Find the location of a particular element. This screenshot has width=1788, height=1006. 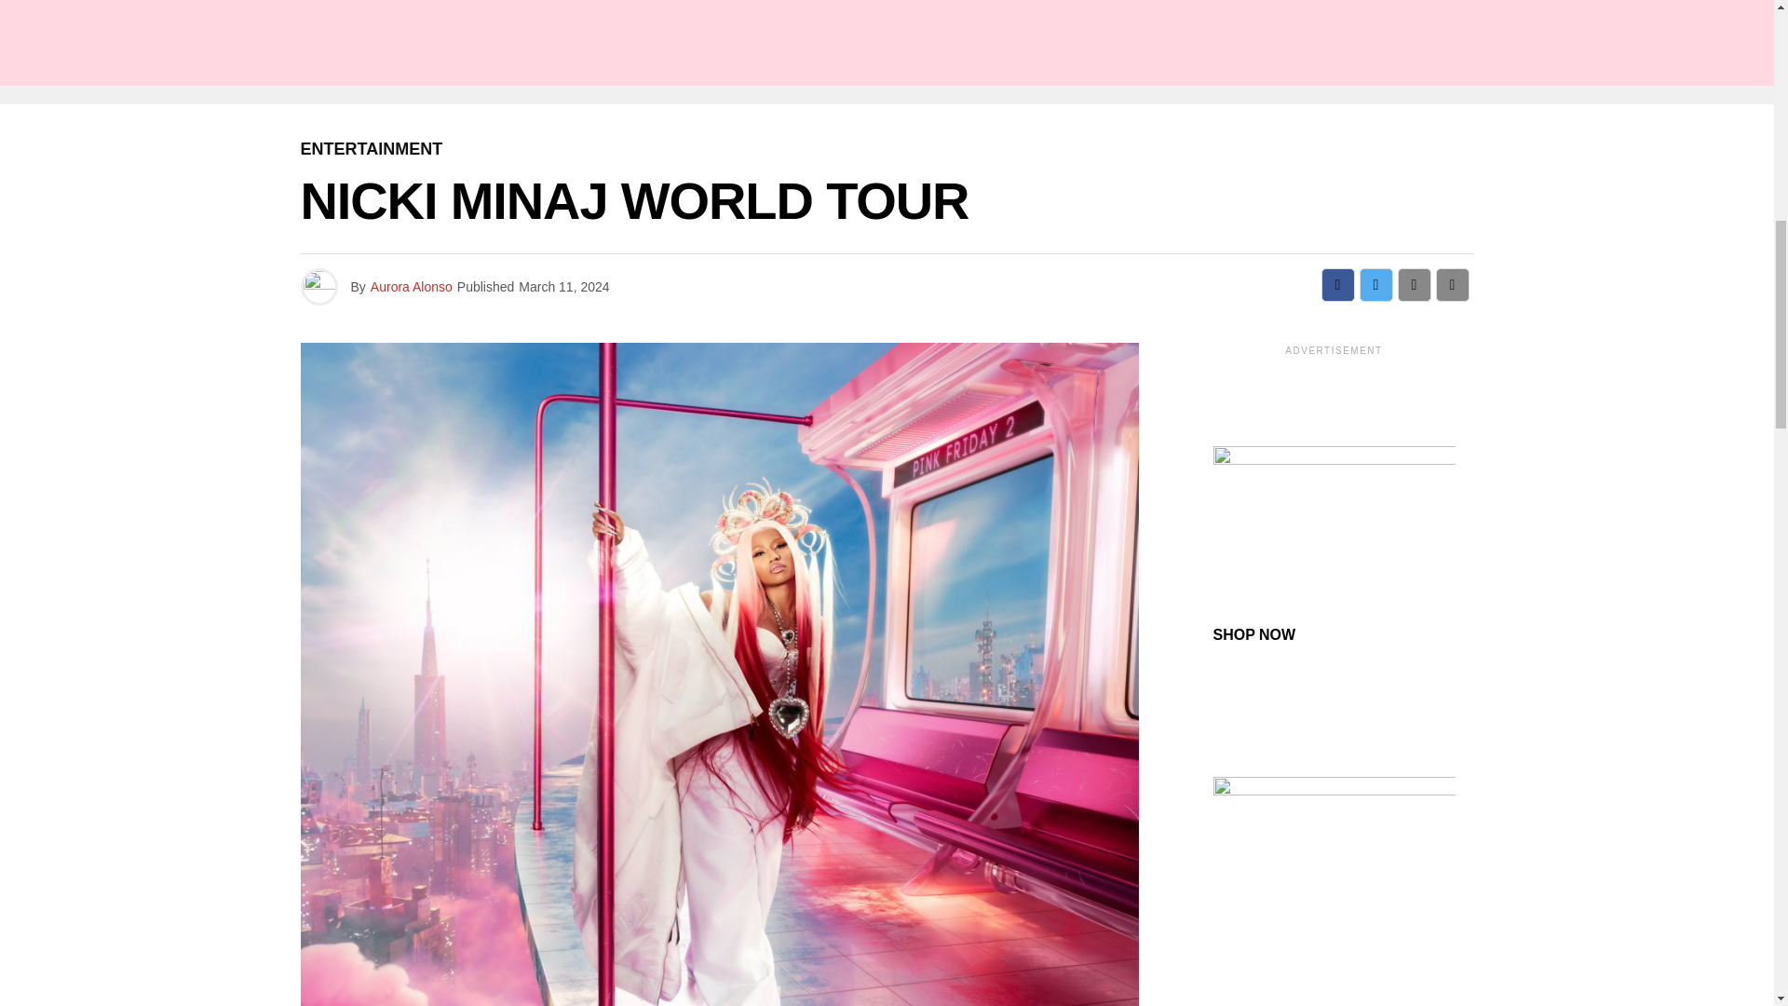

ENTERTAINMENT is located at coordinates (371, 149).